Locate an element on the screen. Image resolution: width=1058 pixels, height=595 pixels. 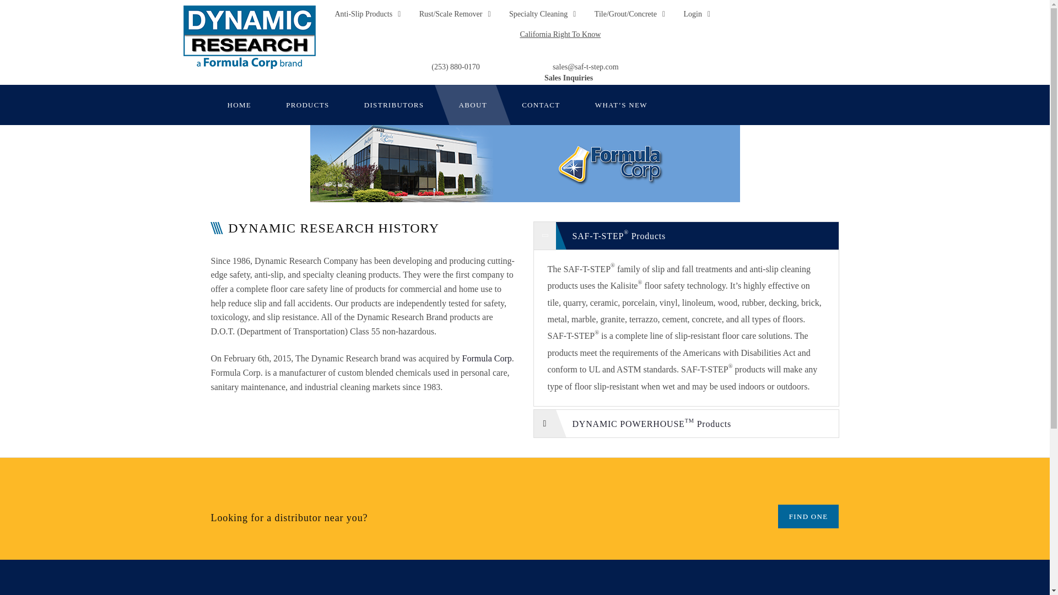
Specialty Cleaning is located at coordinates (542, 14).